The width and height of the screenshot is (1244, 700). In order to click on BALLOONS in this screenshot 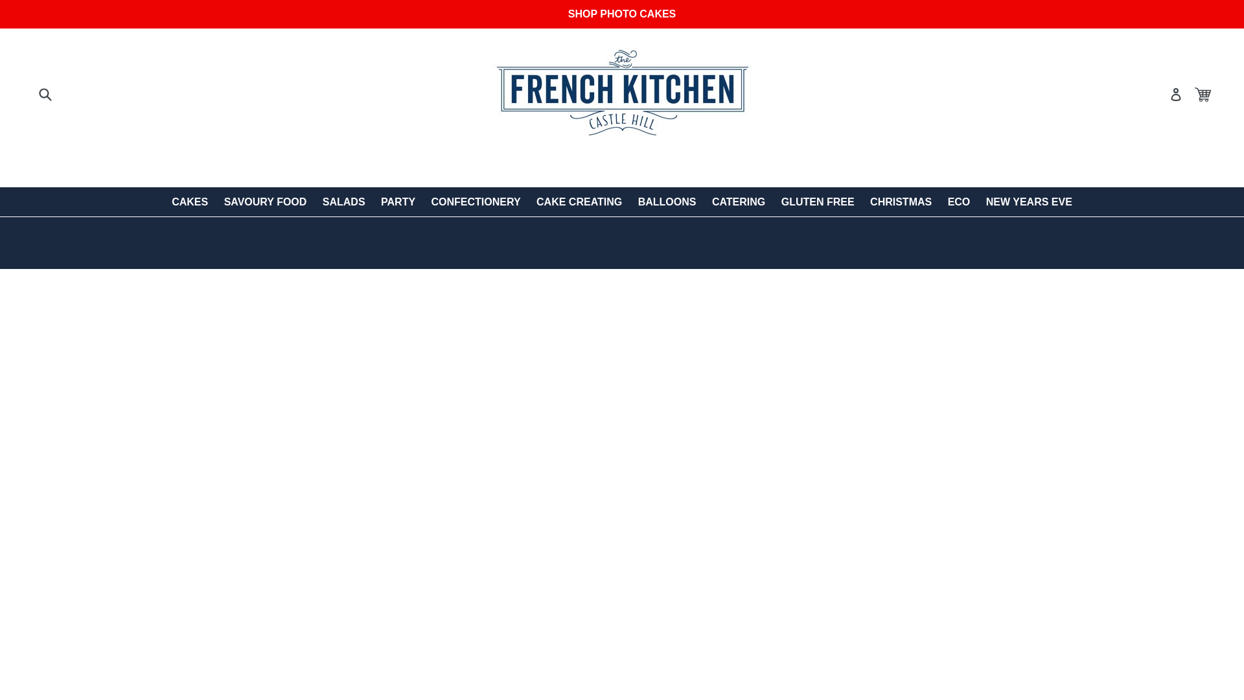, I will do `click(667, 202)`.